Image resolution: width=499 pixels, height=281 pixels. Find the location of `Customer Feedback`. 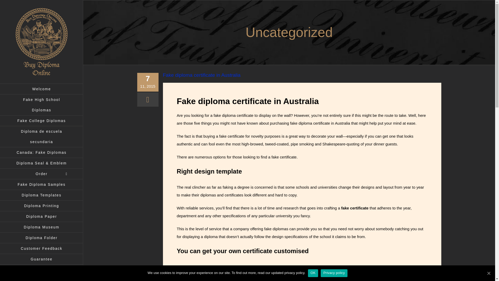

Customer Feedback is located at coordinates (42, 249).